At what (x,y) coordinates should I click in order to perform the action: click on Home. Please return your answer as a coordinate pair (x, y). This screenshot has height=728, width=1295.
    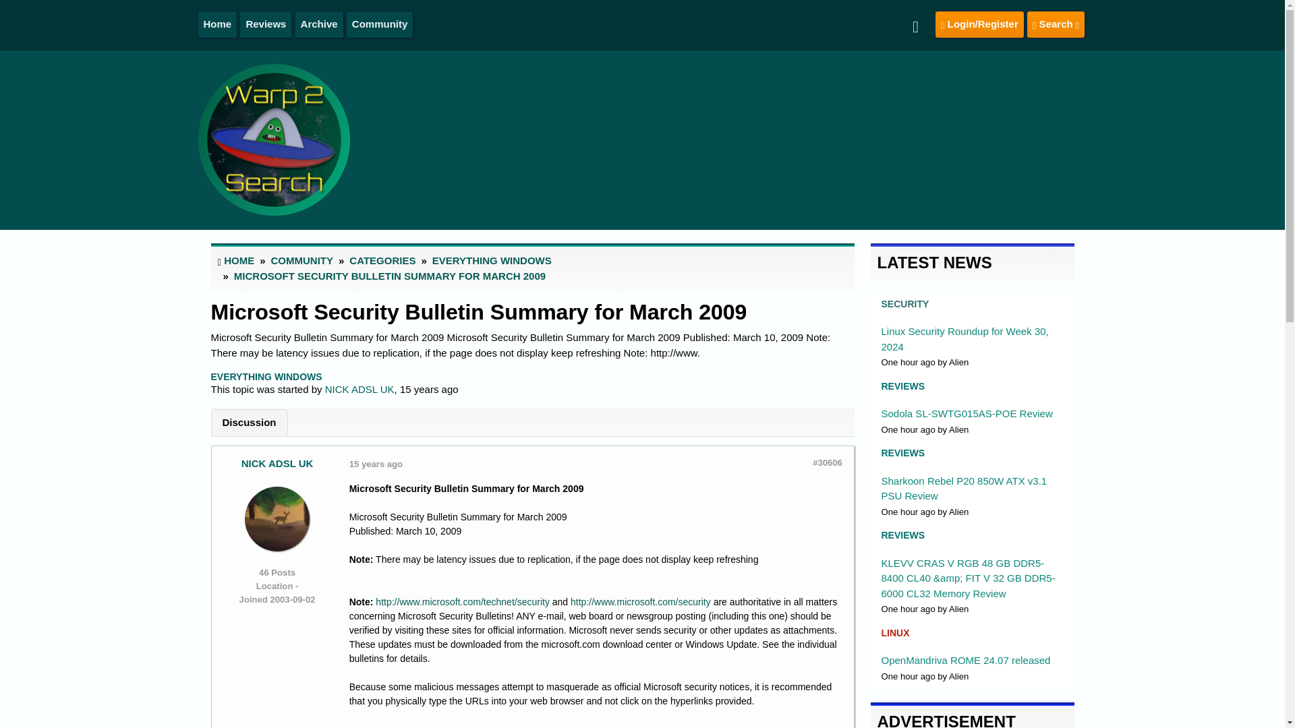
    Looking at the image, I should click on (217, 24).